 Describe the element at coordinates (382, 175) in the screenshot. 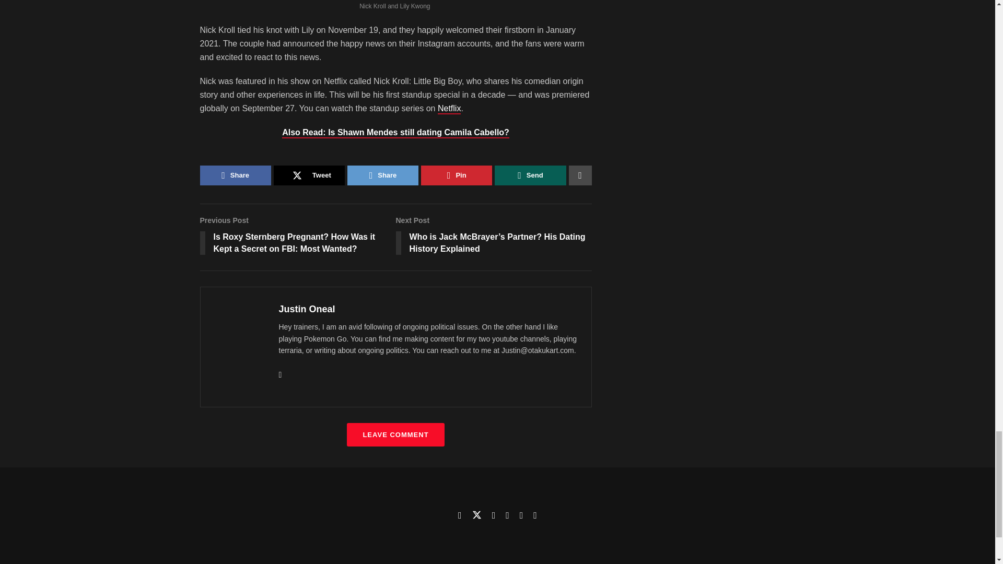

I see `Share` at that location.